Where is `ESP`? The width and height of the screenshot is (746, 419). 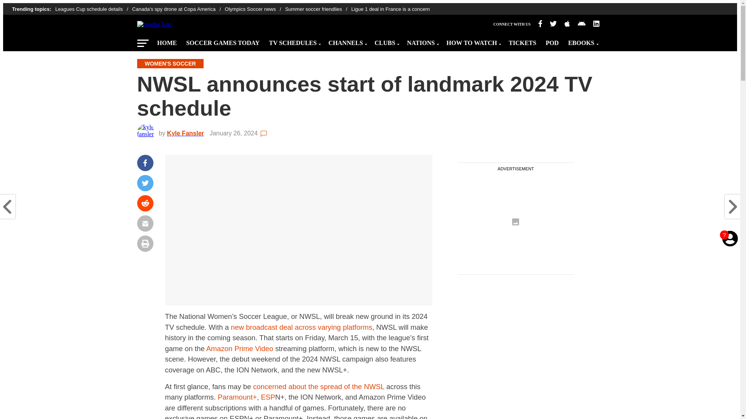
ESP is located at coordinates (268, 397).